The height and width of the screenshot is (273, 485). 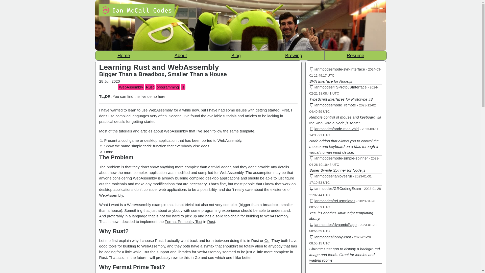 What do you see at coordinates (345, 72) in the screenshot?
I see `Last updated` at bounding box center [345, 72].